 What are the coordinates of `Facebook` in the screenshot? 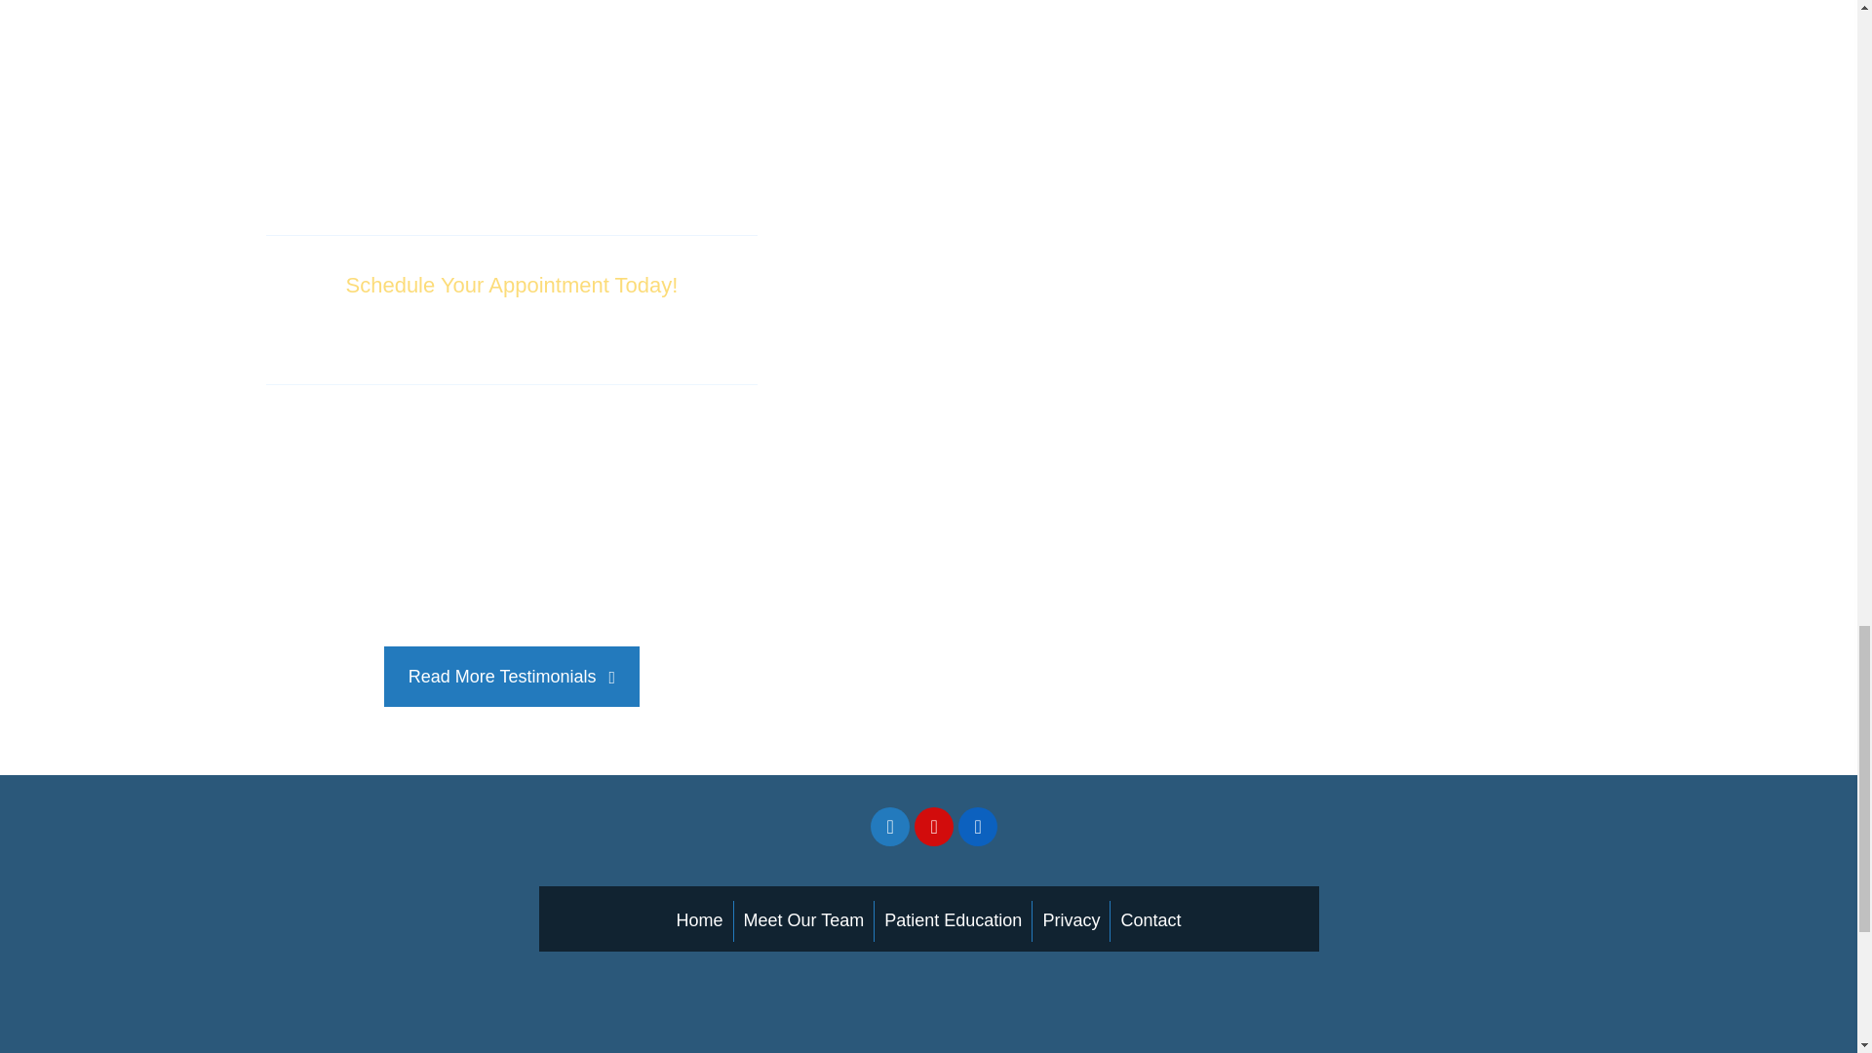 It's located at (889, 827).